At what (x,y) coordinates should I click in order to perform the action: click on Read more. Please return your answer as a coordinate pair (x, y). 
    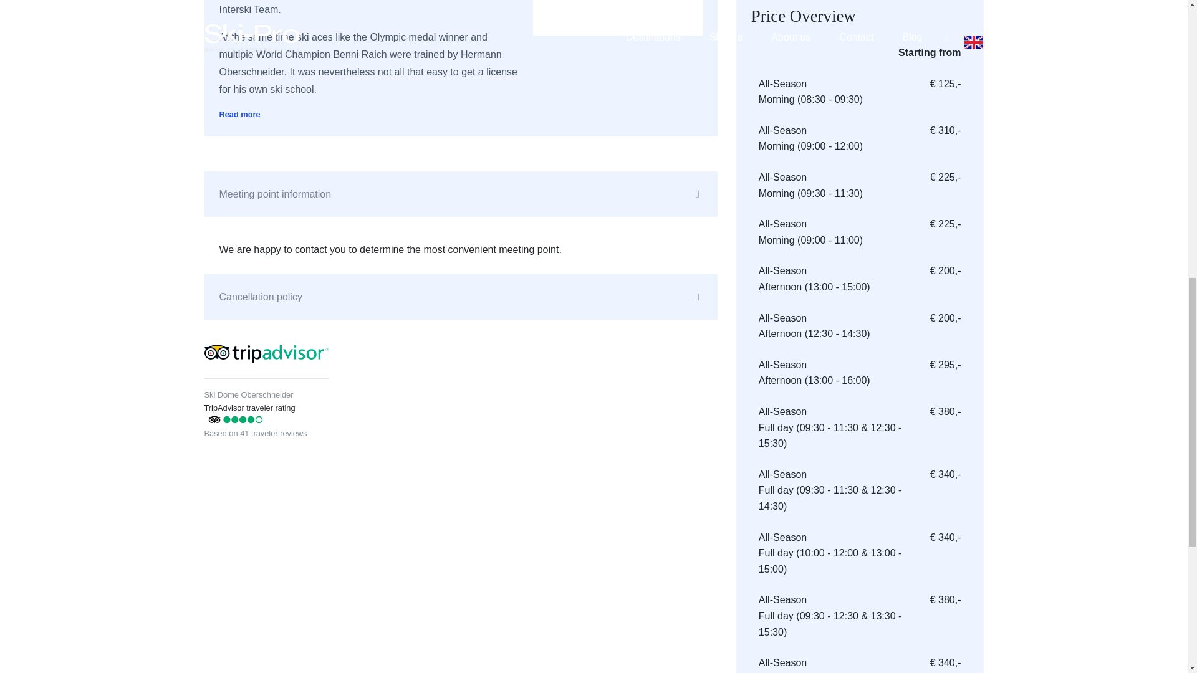
    Looking at the image, I should click on (239, 115).